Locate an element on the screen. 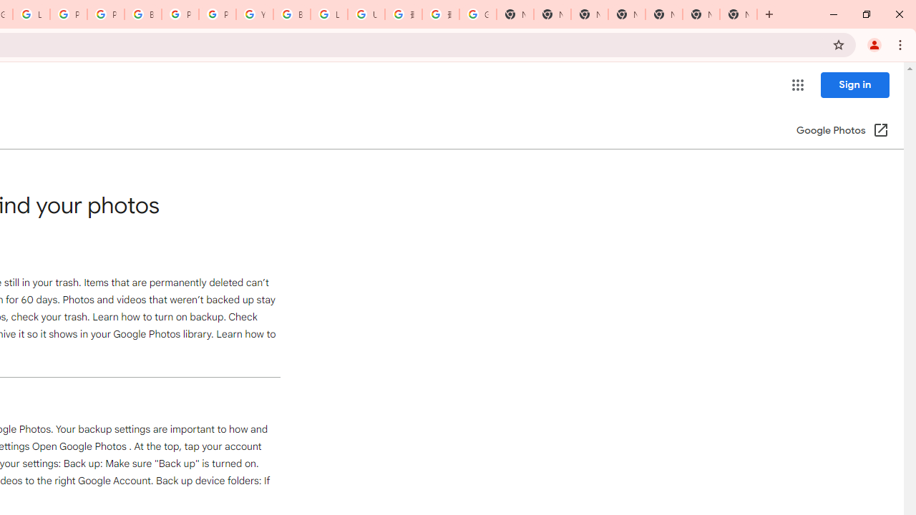  New Tab is located at coordinates (627, 14).